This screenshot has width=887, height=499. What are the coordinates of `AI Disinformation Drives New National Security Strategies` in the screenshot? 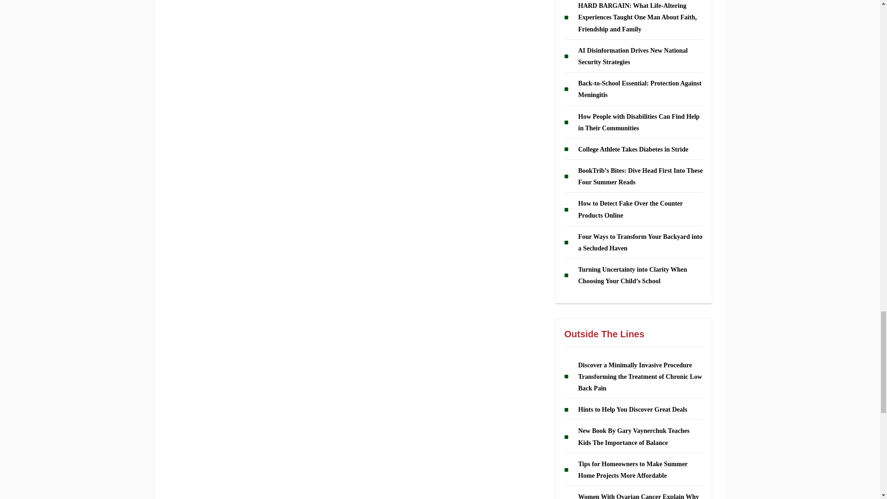 It's located at (633, 56).